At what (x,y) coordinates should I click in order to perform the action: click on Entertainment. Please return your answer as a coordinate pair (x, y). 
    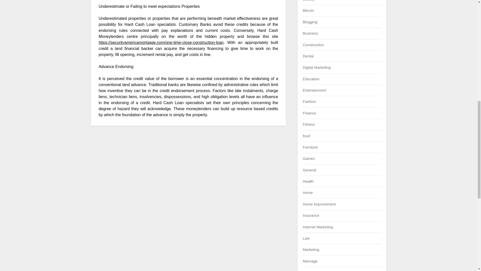
    Looking at the image, I should click on (314, 90).